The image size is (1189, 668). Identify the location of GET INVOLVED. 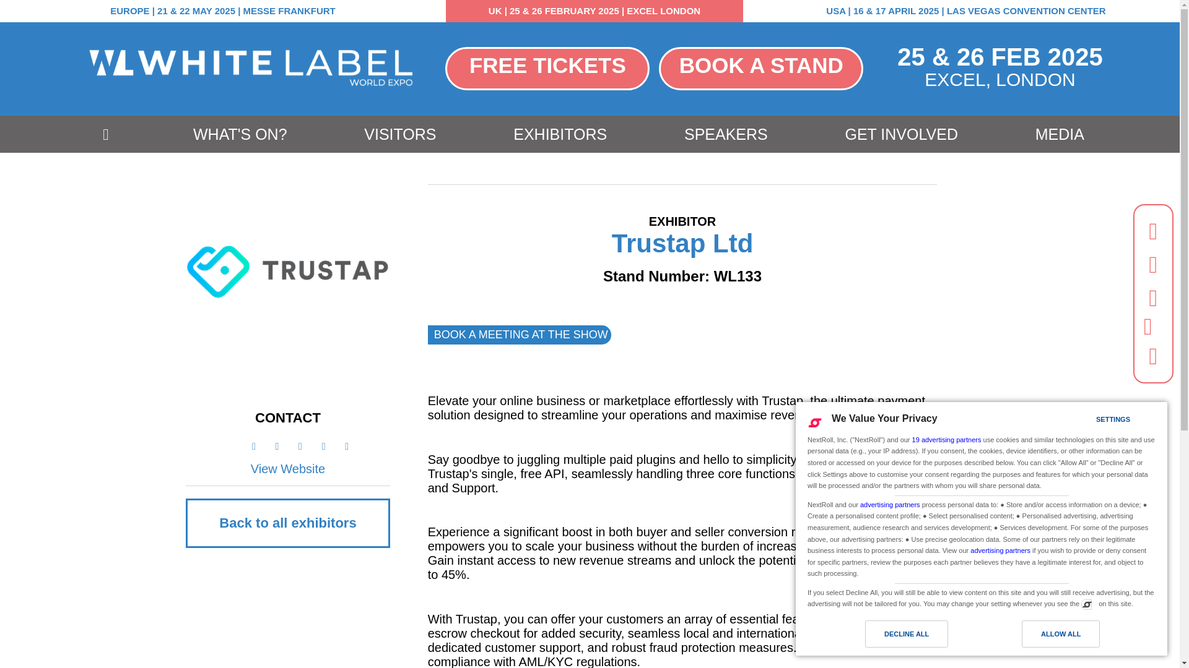
(901, 135).